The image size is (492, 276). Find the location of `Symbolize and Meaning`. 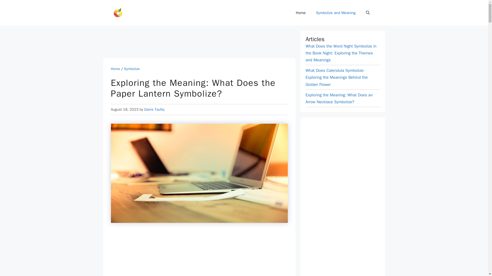

Symbolize and Meaning is located at coordinates (336, 13).